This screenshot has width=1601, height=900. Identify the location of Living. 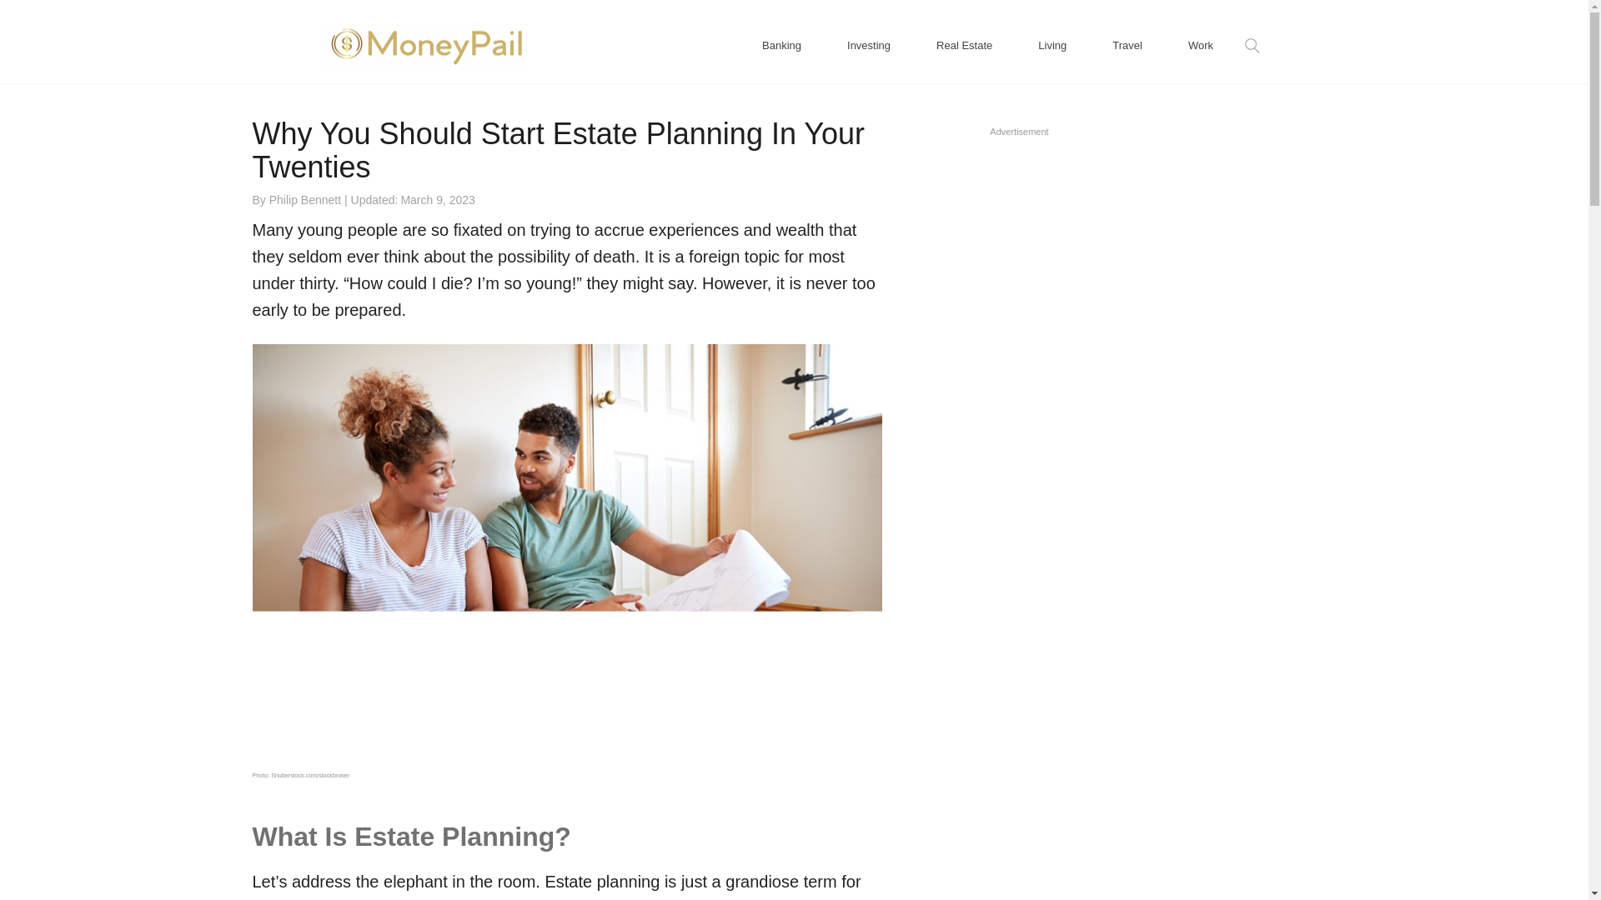
(1052, 33).